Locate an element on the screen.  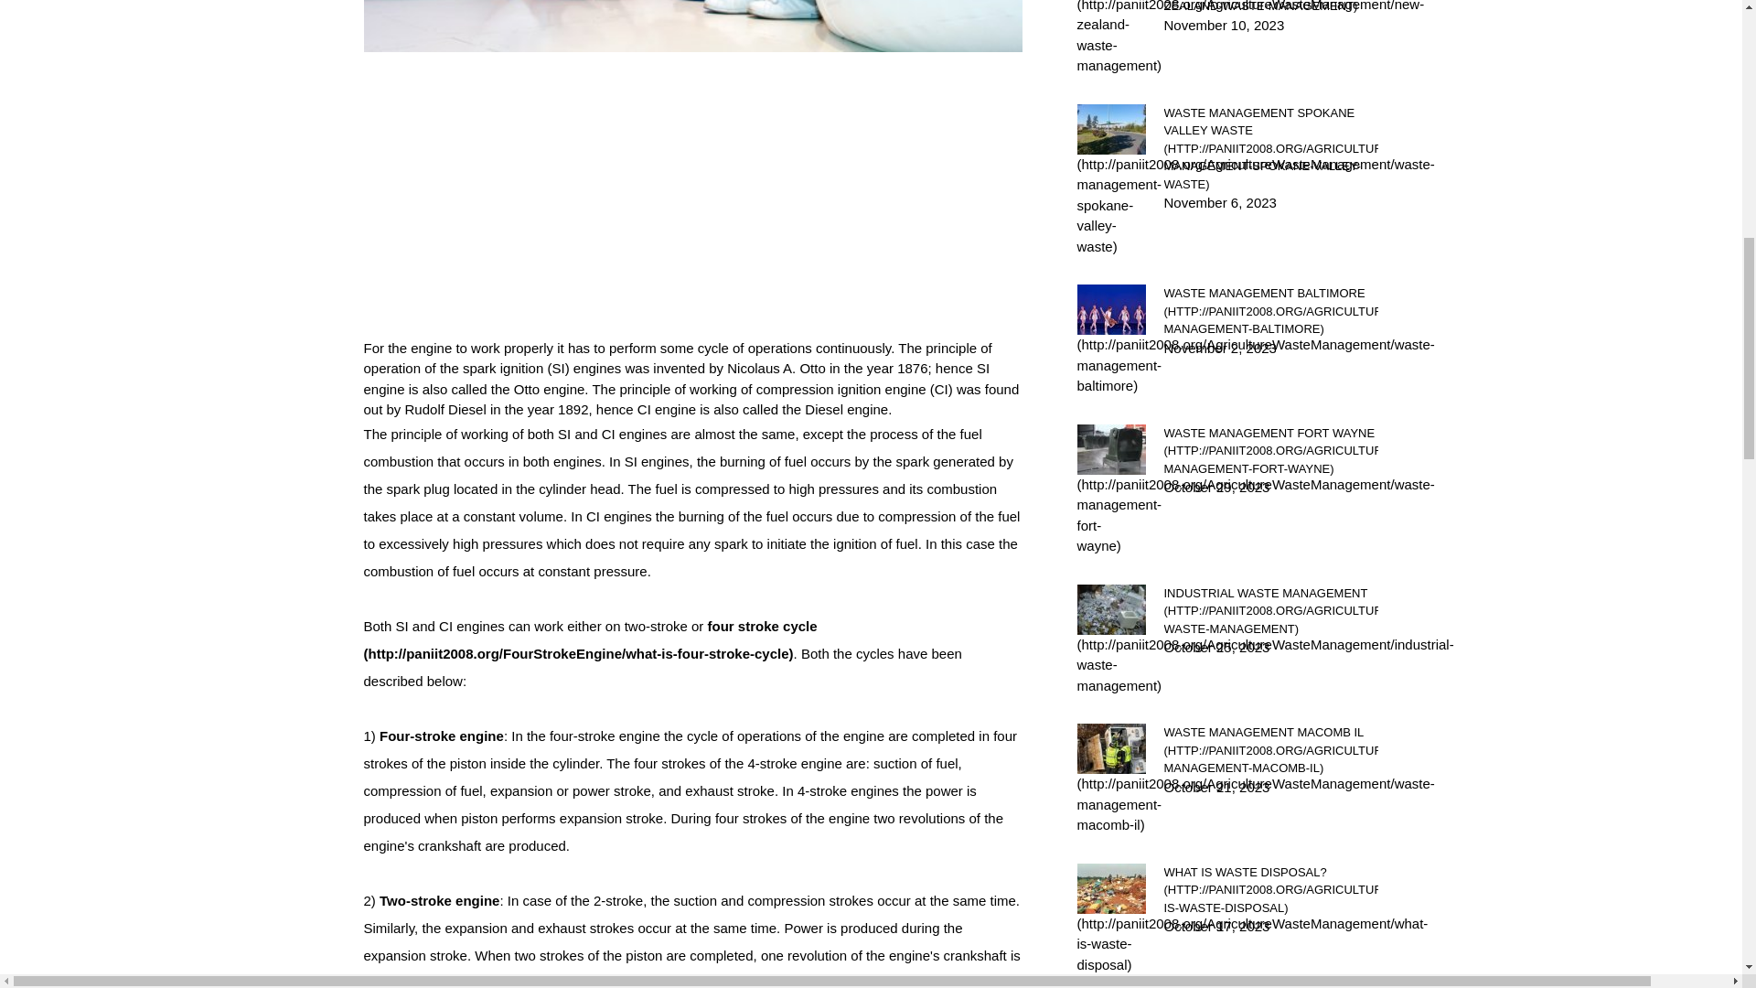
What is four stroke cycle? is located at coordinates (591, 639).